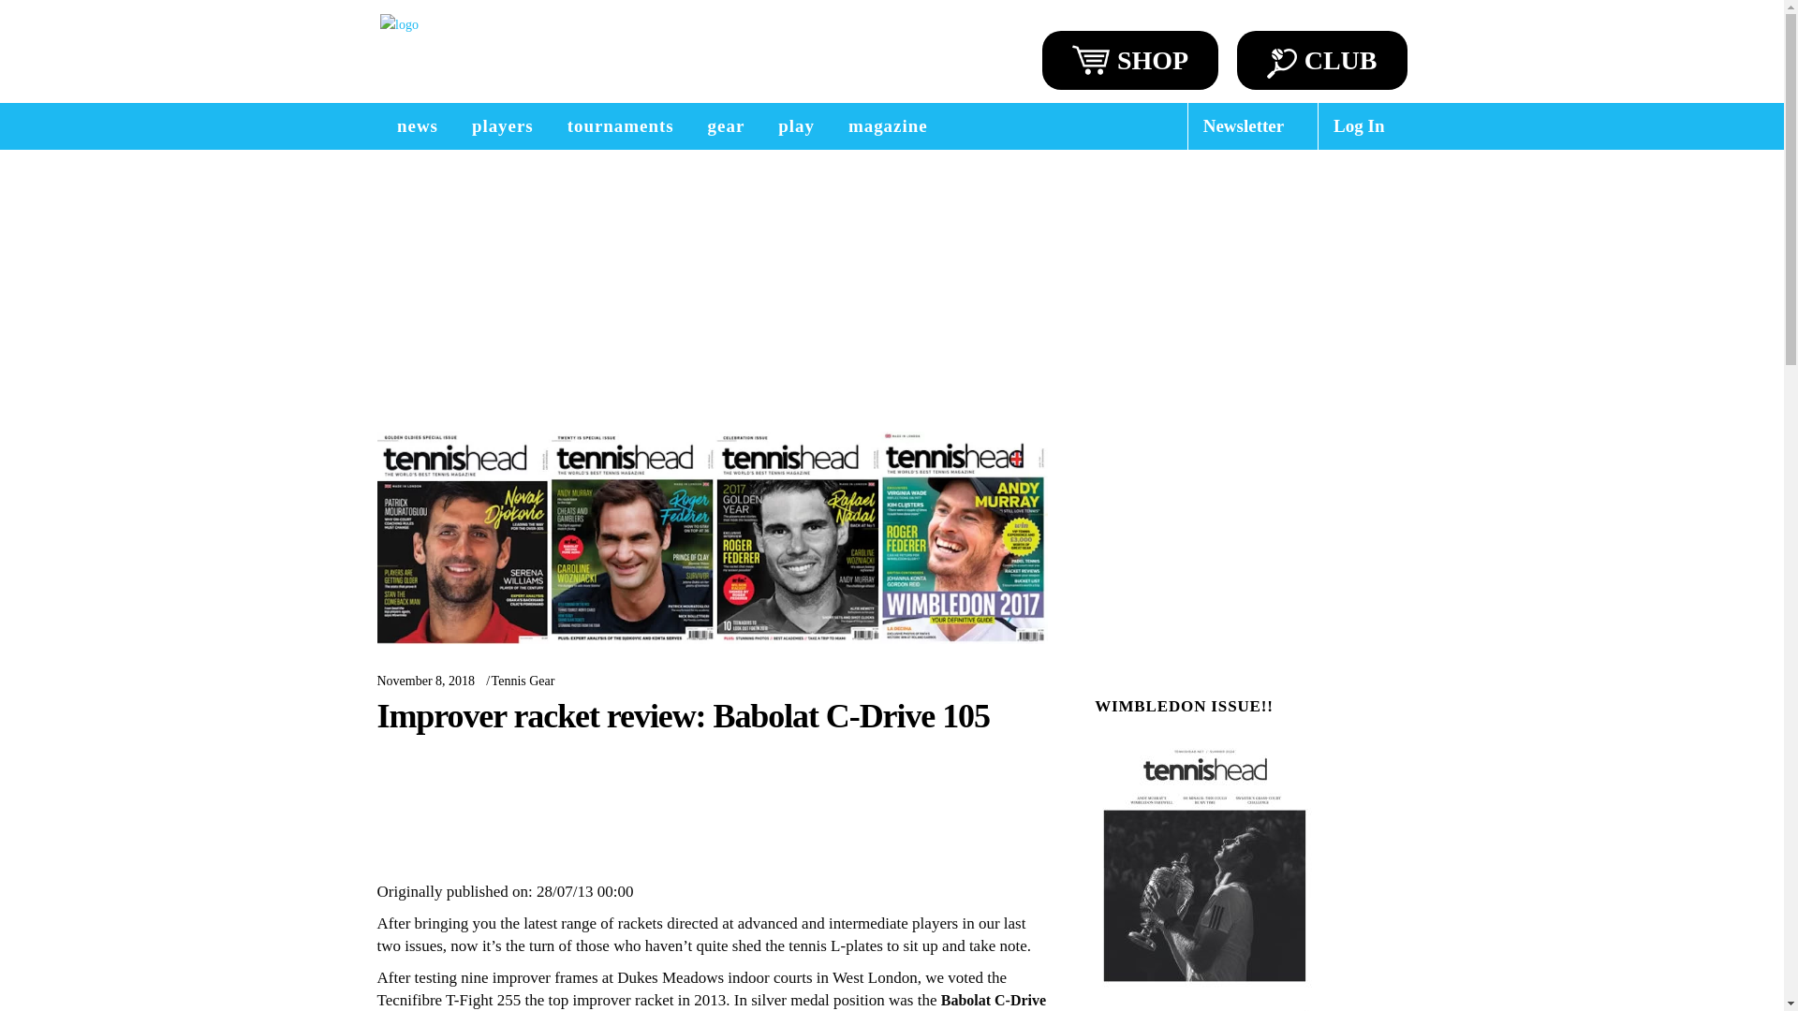  Describe the element at coordinates (620, 125) in the screenshot. I see `tournaments` at that location.